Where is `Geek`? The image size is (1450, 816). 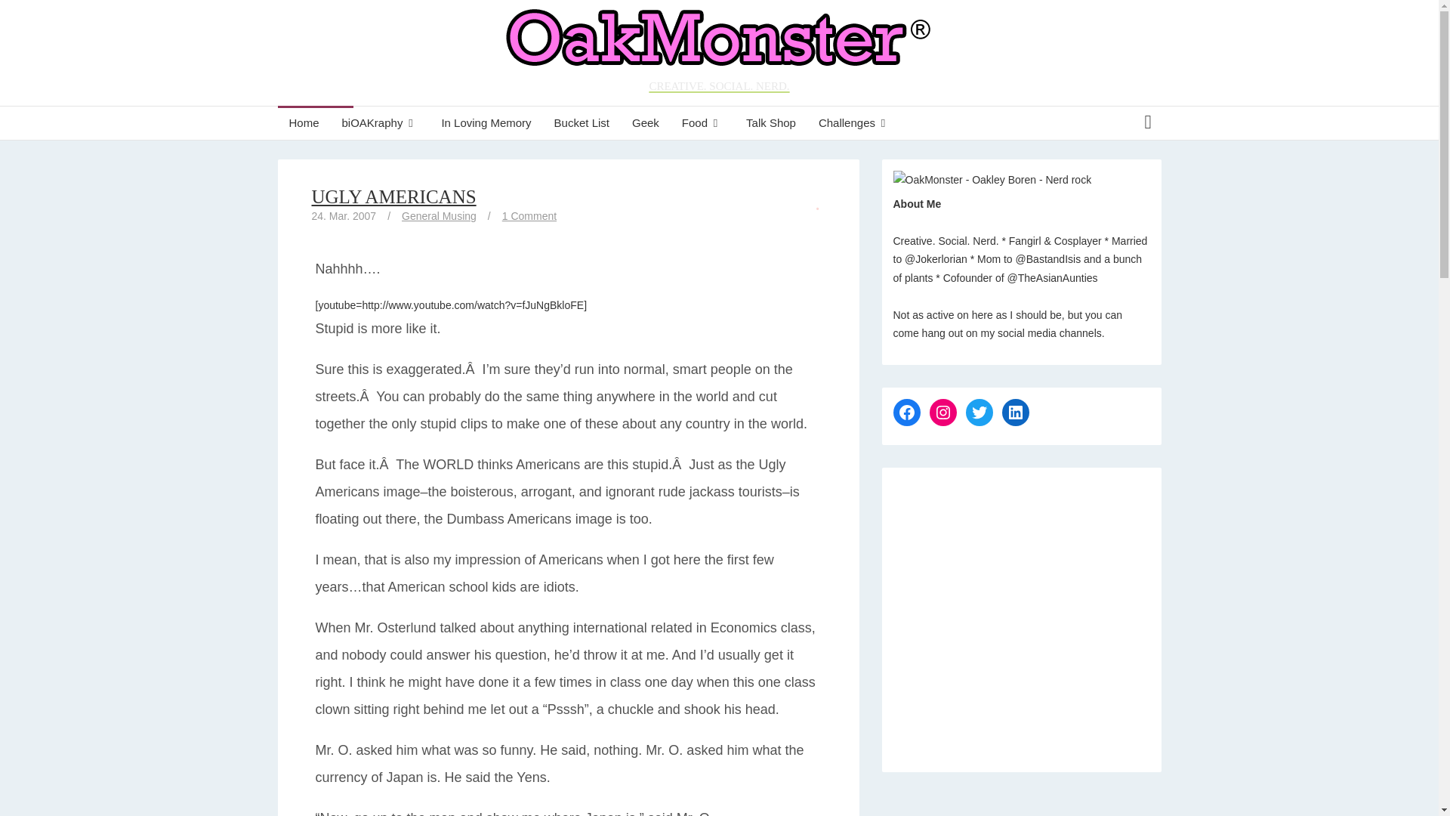
Geek is located at coordinates (645, 122).